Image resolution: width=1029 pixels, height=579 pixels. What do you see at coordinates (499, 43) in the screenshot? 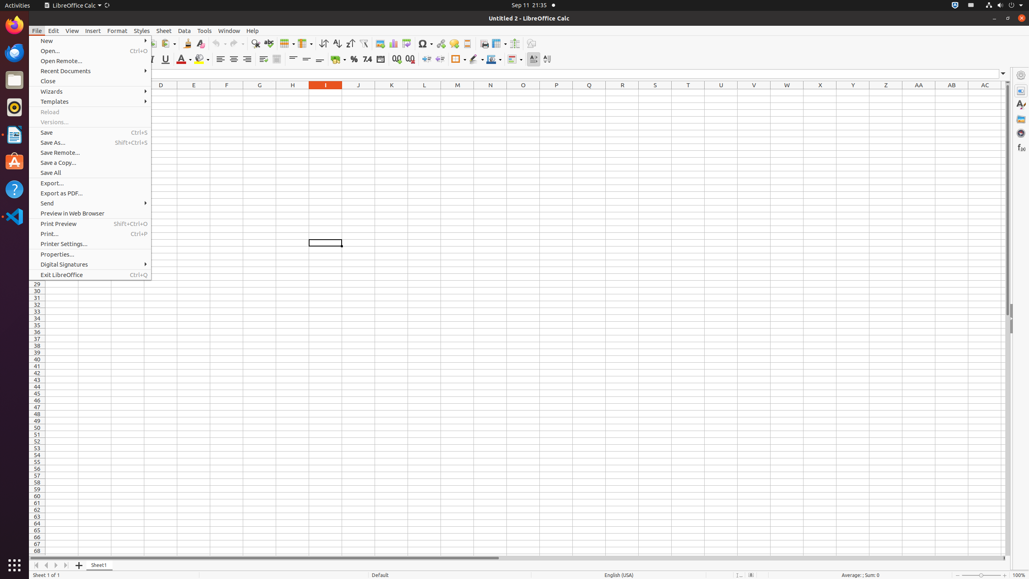
I see `Freeze Rows and Columns` at bounding box center [499, 43].